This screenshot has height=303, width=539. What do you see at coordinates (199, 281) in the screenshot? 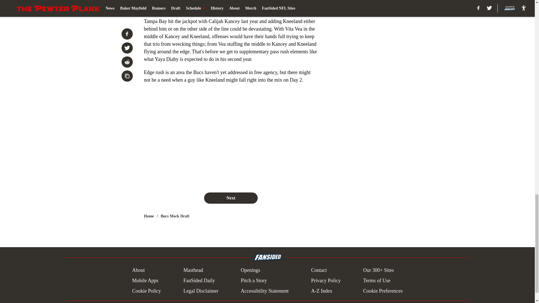
I see `FanSided Daily` at bounding box center [199, 281].